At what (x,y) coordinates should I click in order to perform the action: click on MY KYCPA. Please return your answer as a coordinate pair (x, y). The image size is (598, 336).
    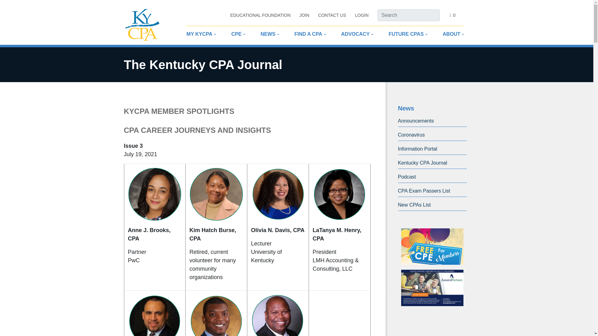
    Looking at the image, I should click on (199, 34).